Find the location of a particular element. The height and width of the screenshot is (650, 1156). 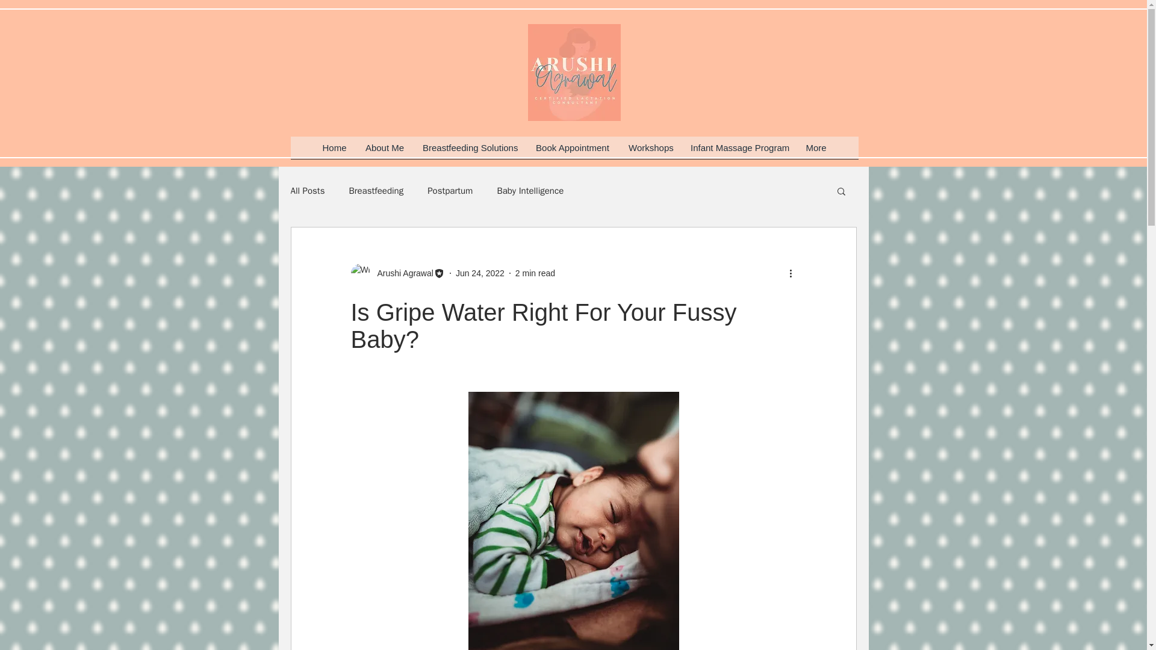

Baby Intelligence is located at coordinates (530, 191).